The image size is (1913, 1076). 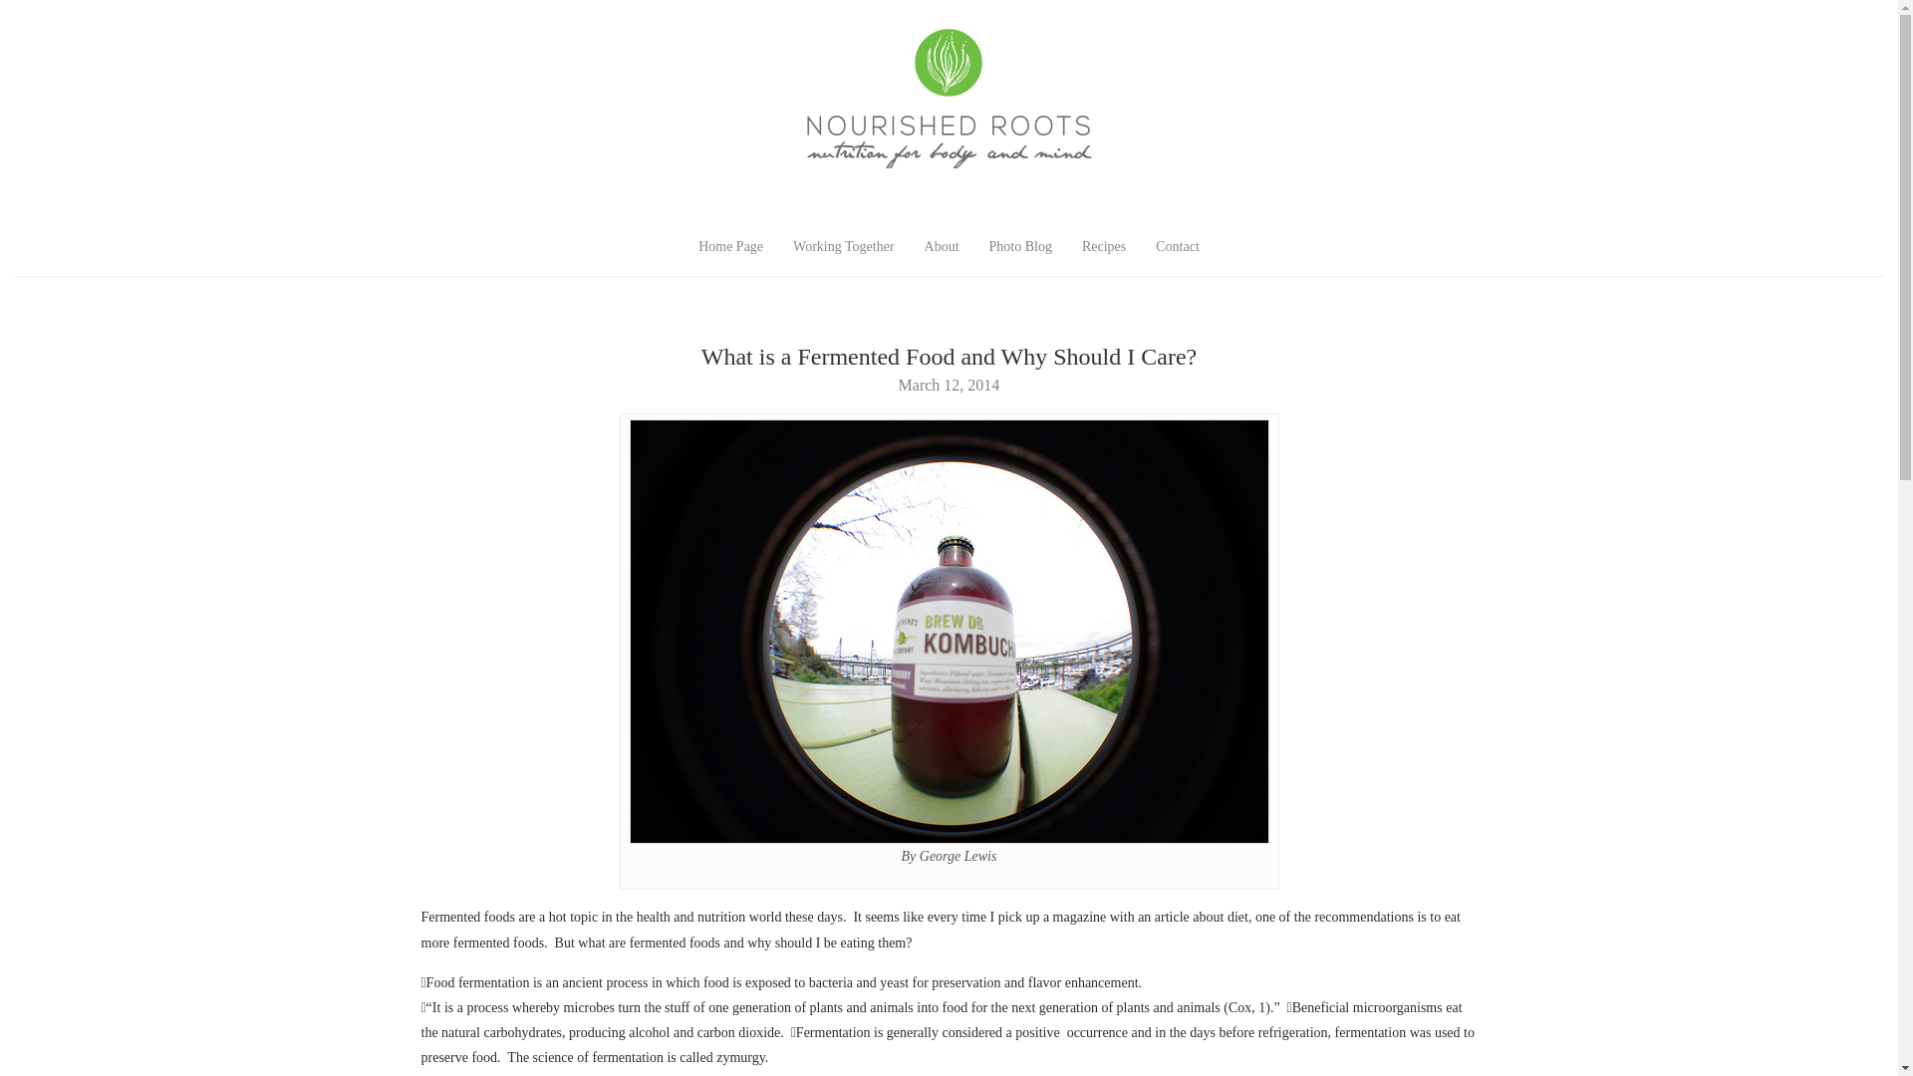 I want to click on About, so click(x=942, y=247).